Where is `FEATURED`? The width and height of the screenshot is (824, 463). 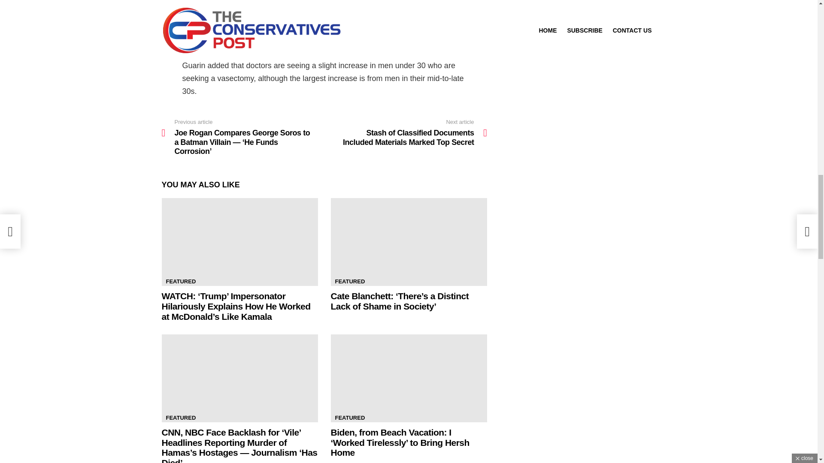 FEATURED is located at coordinates (349, 281).